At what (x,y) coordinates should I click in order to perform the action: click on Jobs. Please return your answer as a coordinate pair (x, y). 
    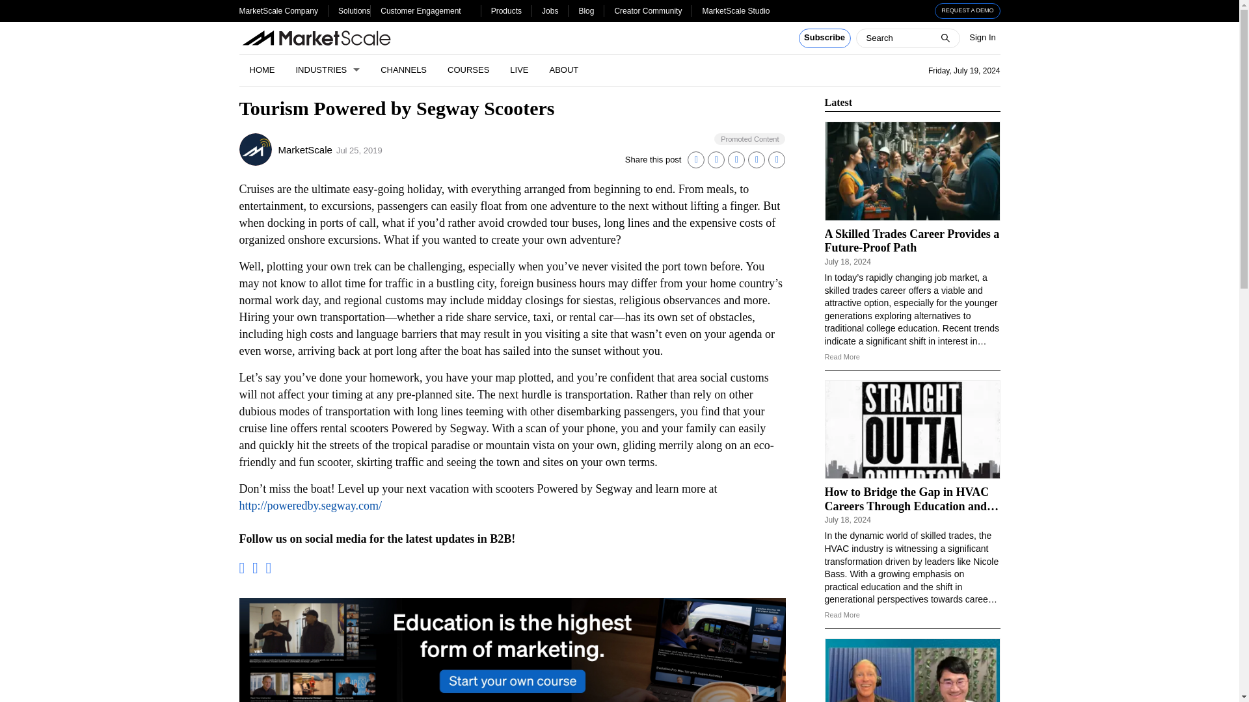
    Looking at the image, I should click on (550, 10).